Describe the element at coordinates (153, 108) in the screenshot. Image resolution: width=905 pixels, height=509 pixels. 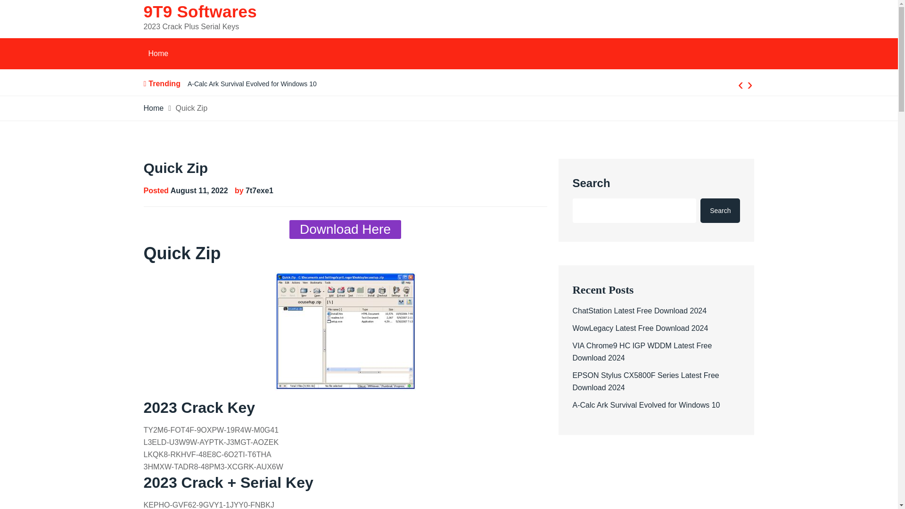
I see `Home` at that location.